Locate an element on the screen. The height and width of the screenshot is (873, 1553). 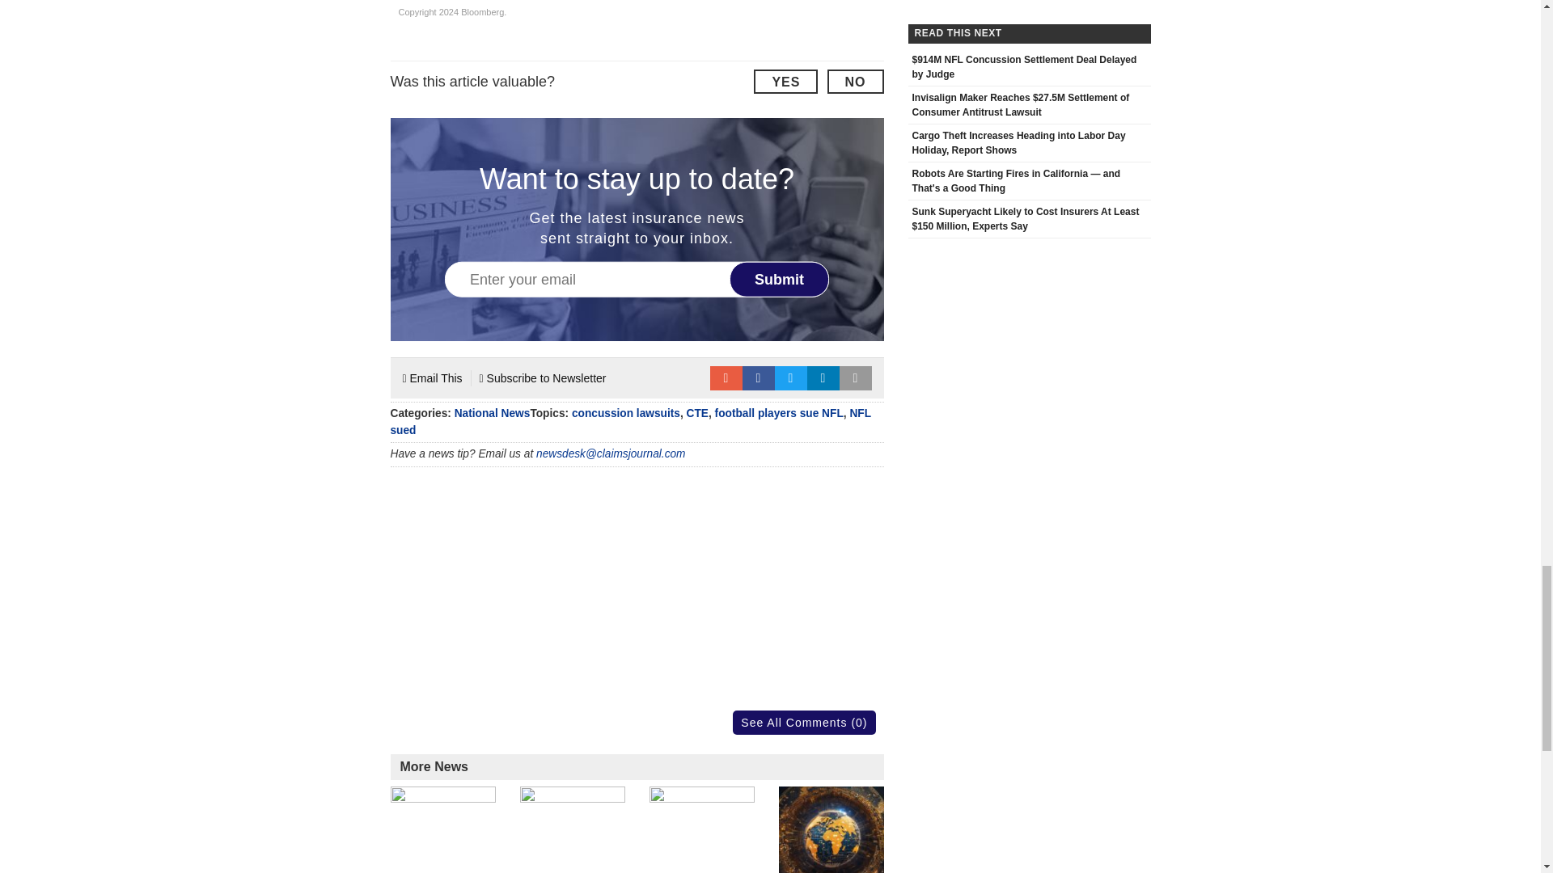
Share on Twitter. is located at coordinates (791, 377).